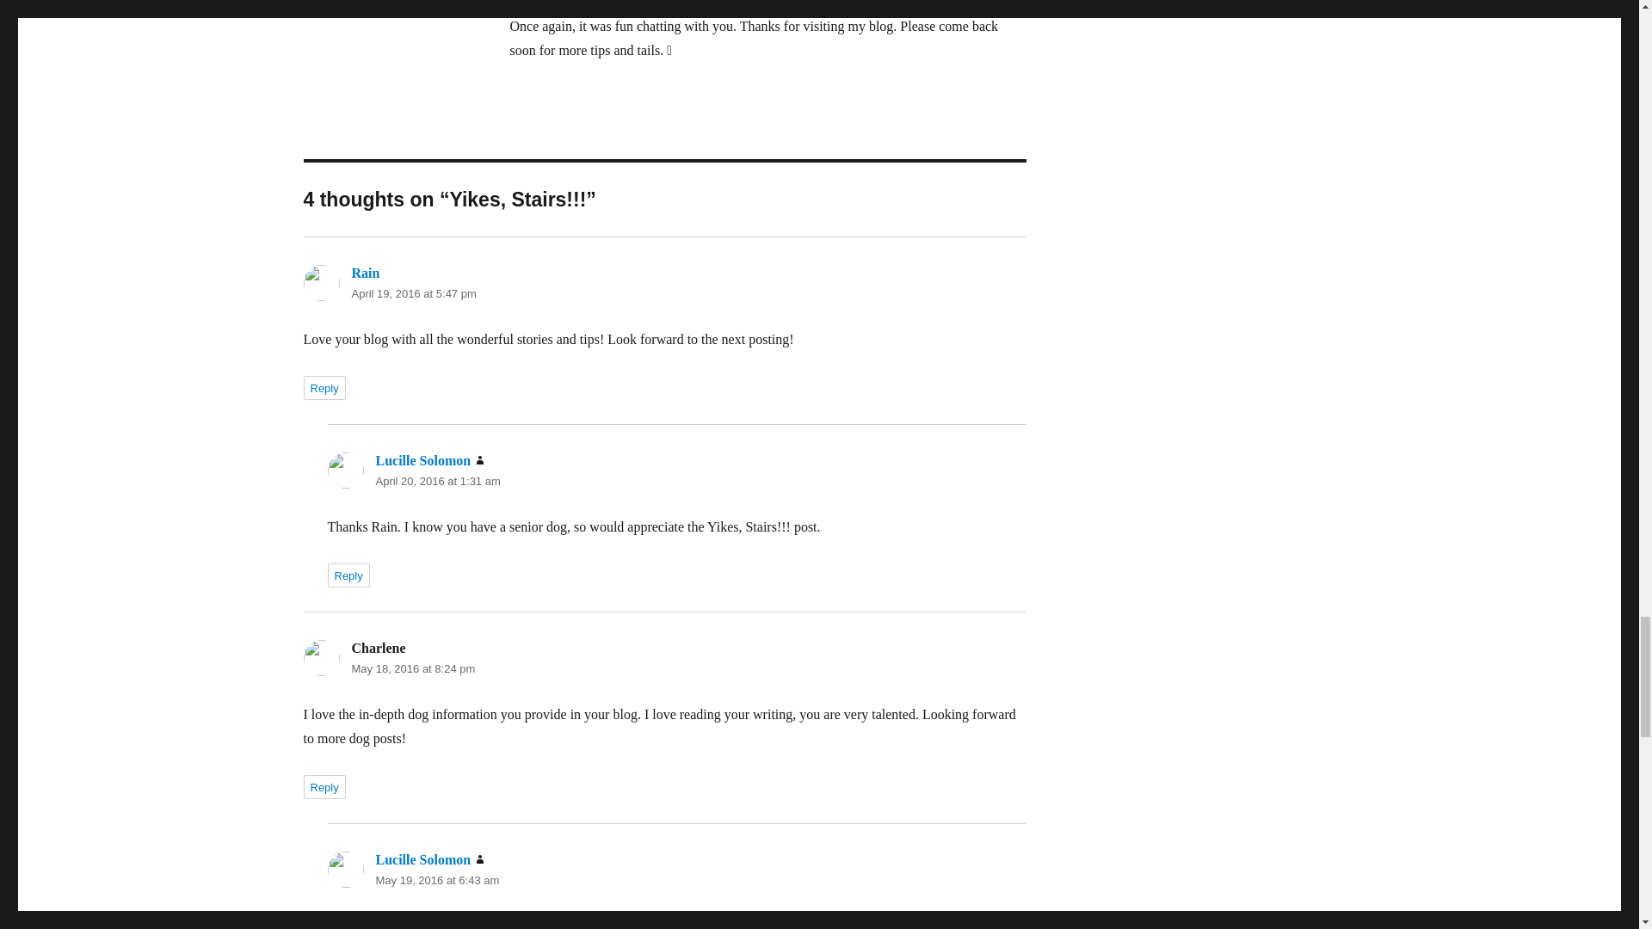 The width and height of the screenshot is (1652, 929). What do you see at coordinates (413, 669) in the screenshot?
I see `May 18, 2016 at 8:24 pm` at bounding box center [413, 669].